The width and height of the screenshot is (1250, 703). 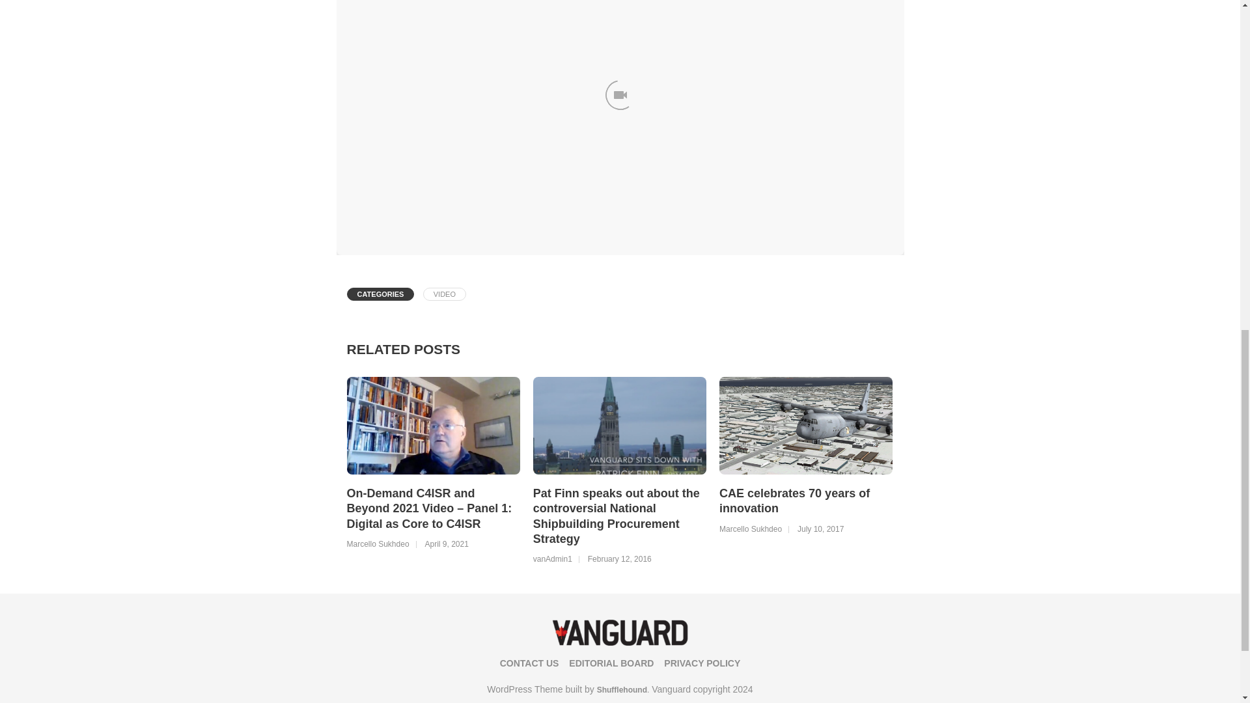 What do you see at coordinates (611, 663) in the screenshot?
I see `EDITORIAL BOARD` at bounding box center [611, 663].